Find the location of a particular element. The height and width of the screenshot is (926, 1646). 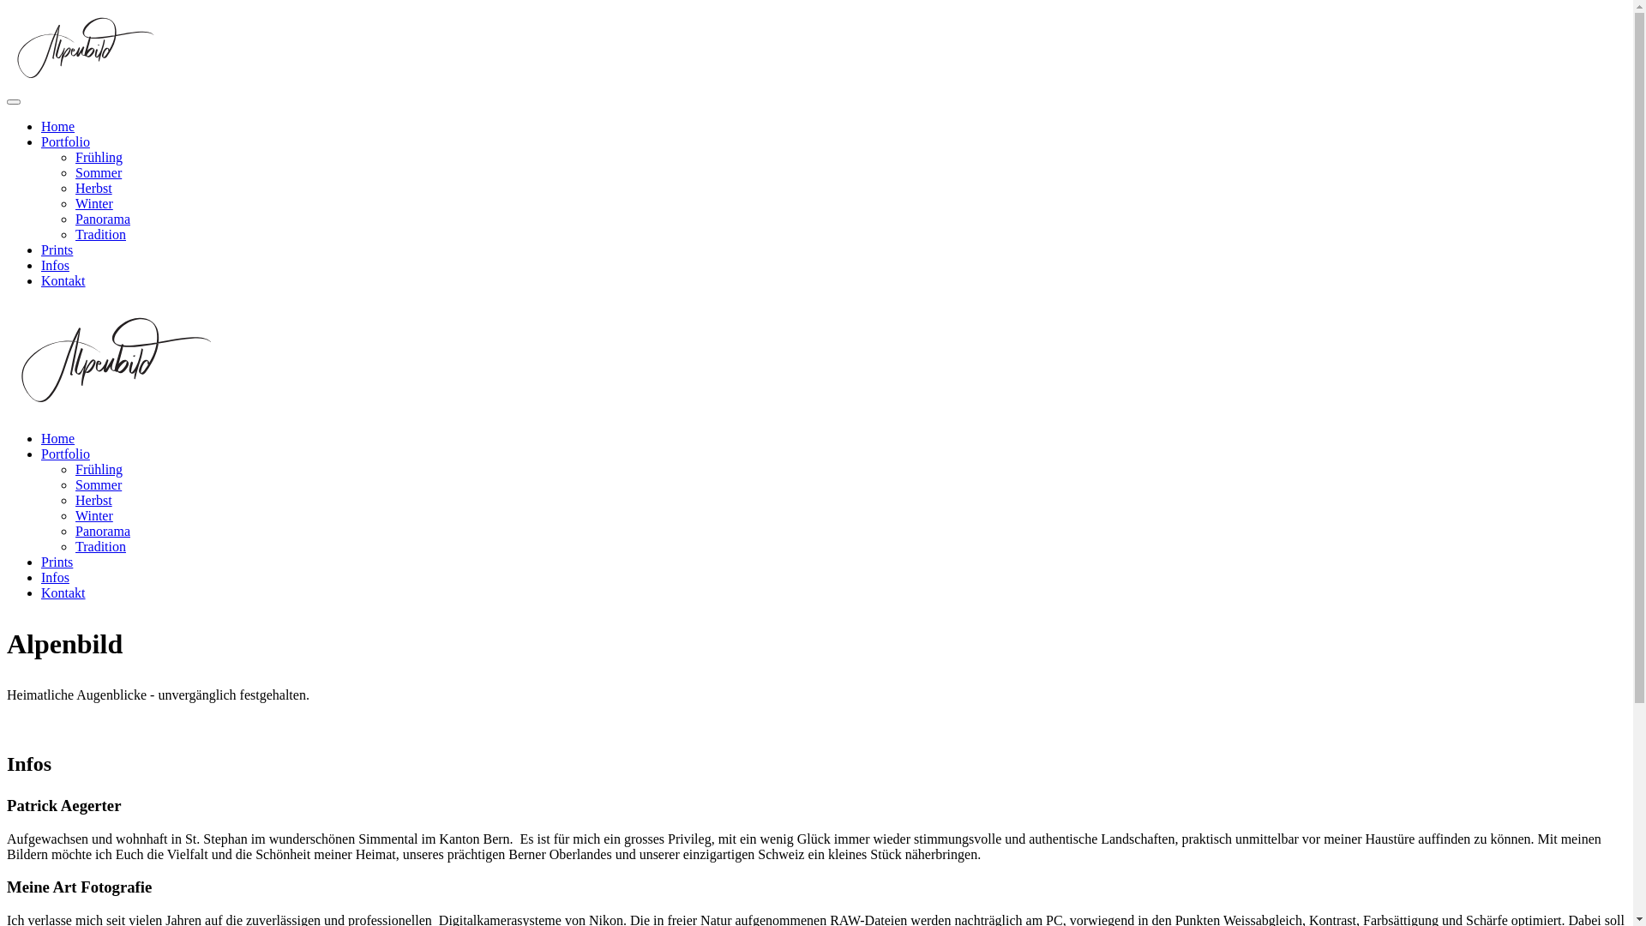

Sommer is located at coordinates (99, 173).